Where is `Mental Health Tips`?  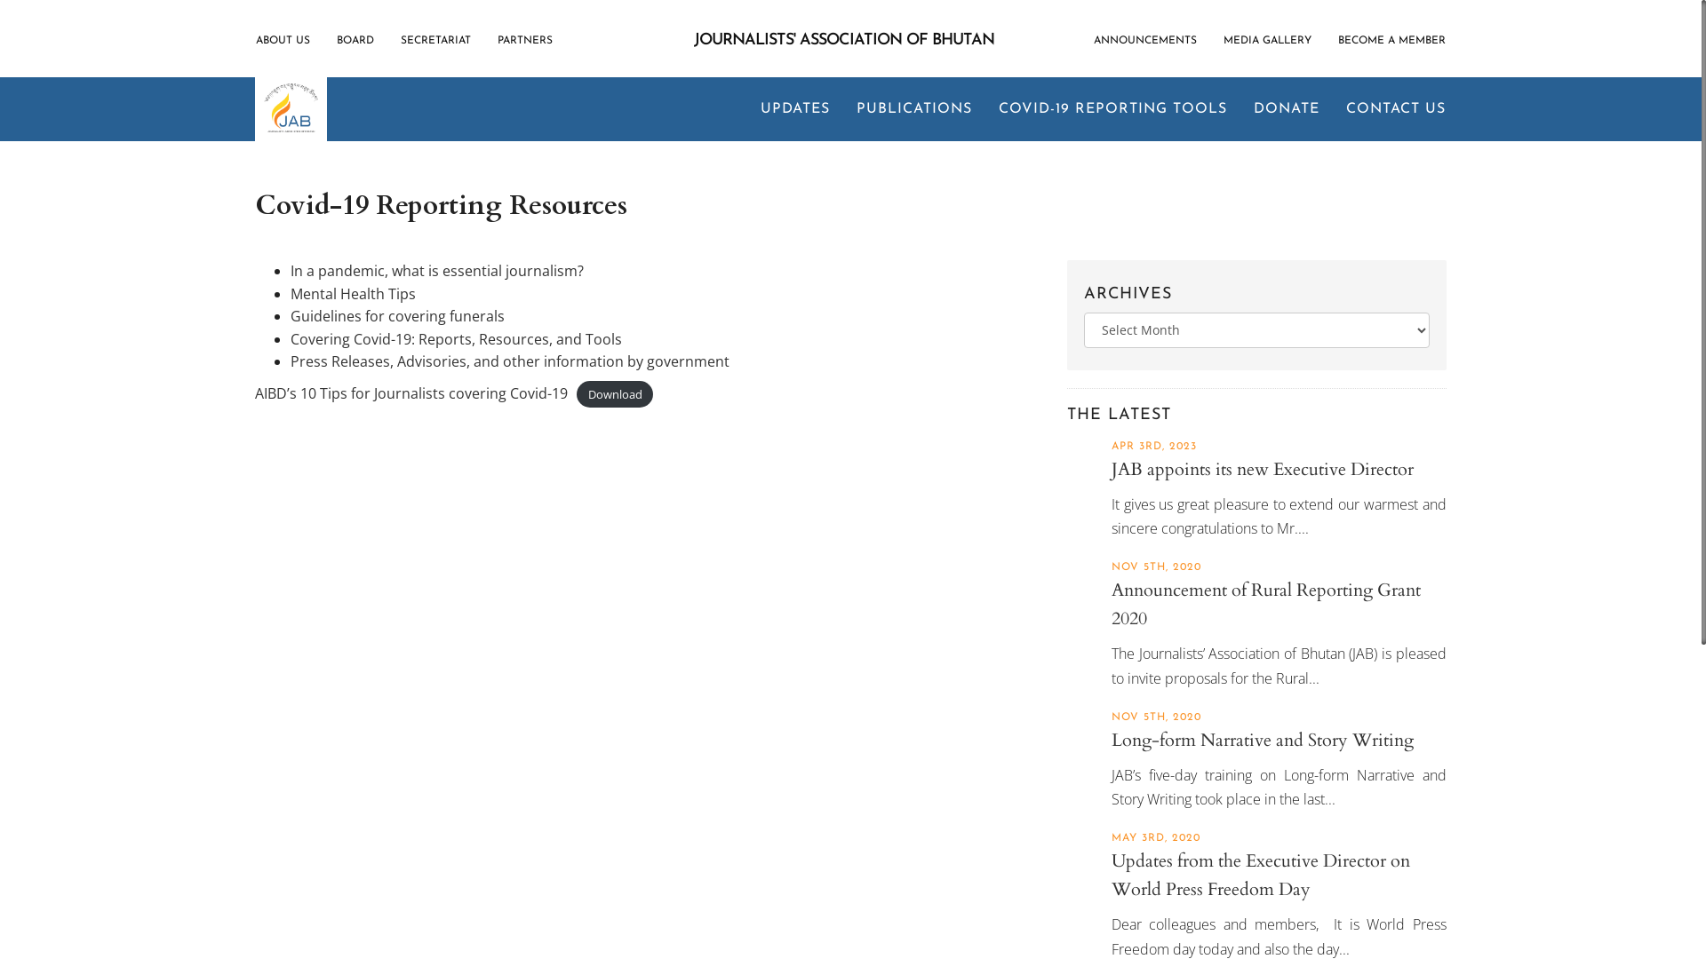
Mental Health Tips is located at coordinates (354, 294).